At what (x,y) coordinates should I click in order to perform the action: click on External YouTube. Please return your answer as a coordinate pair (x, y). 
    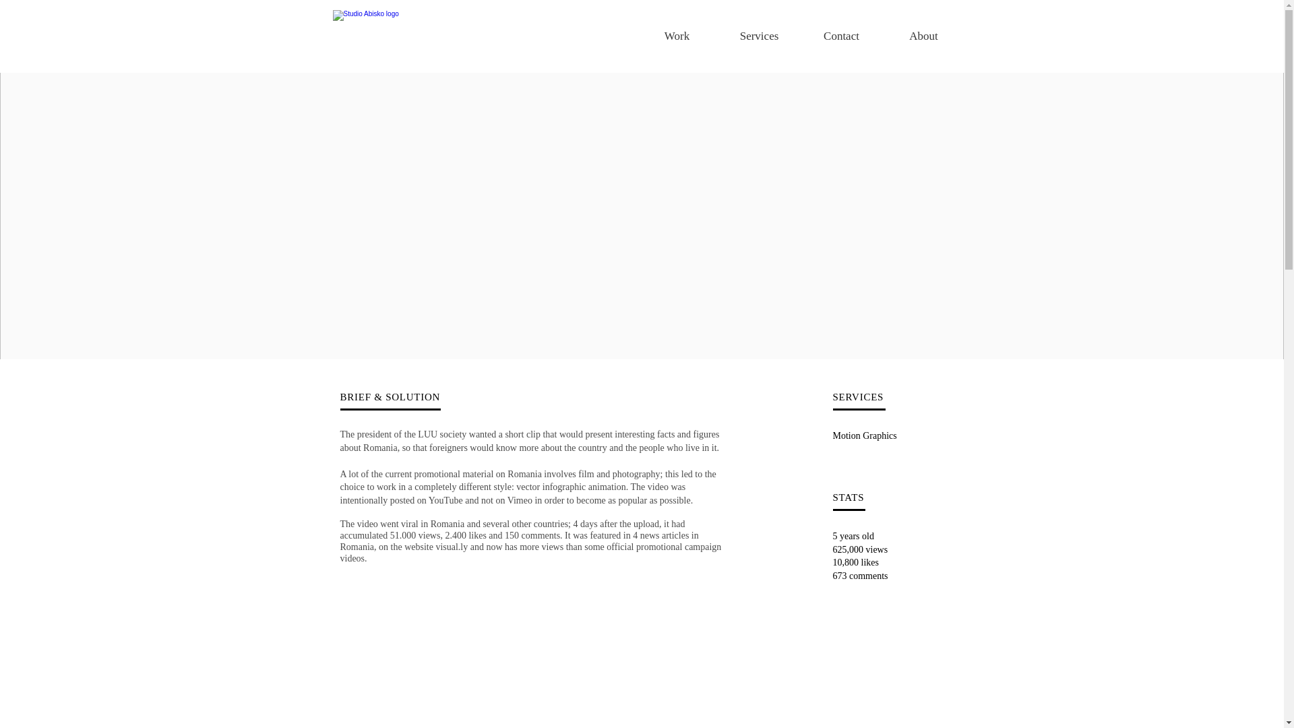
    Looking at the image, I should click on (641, 695).